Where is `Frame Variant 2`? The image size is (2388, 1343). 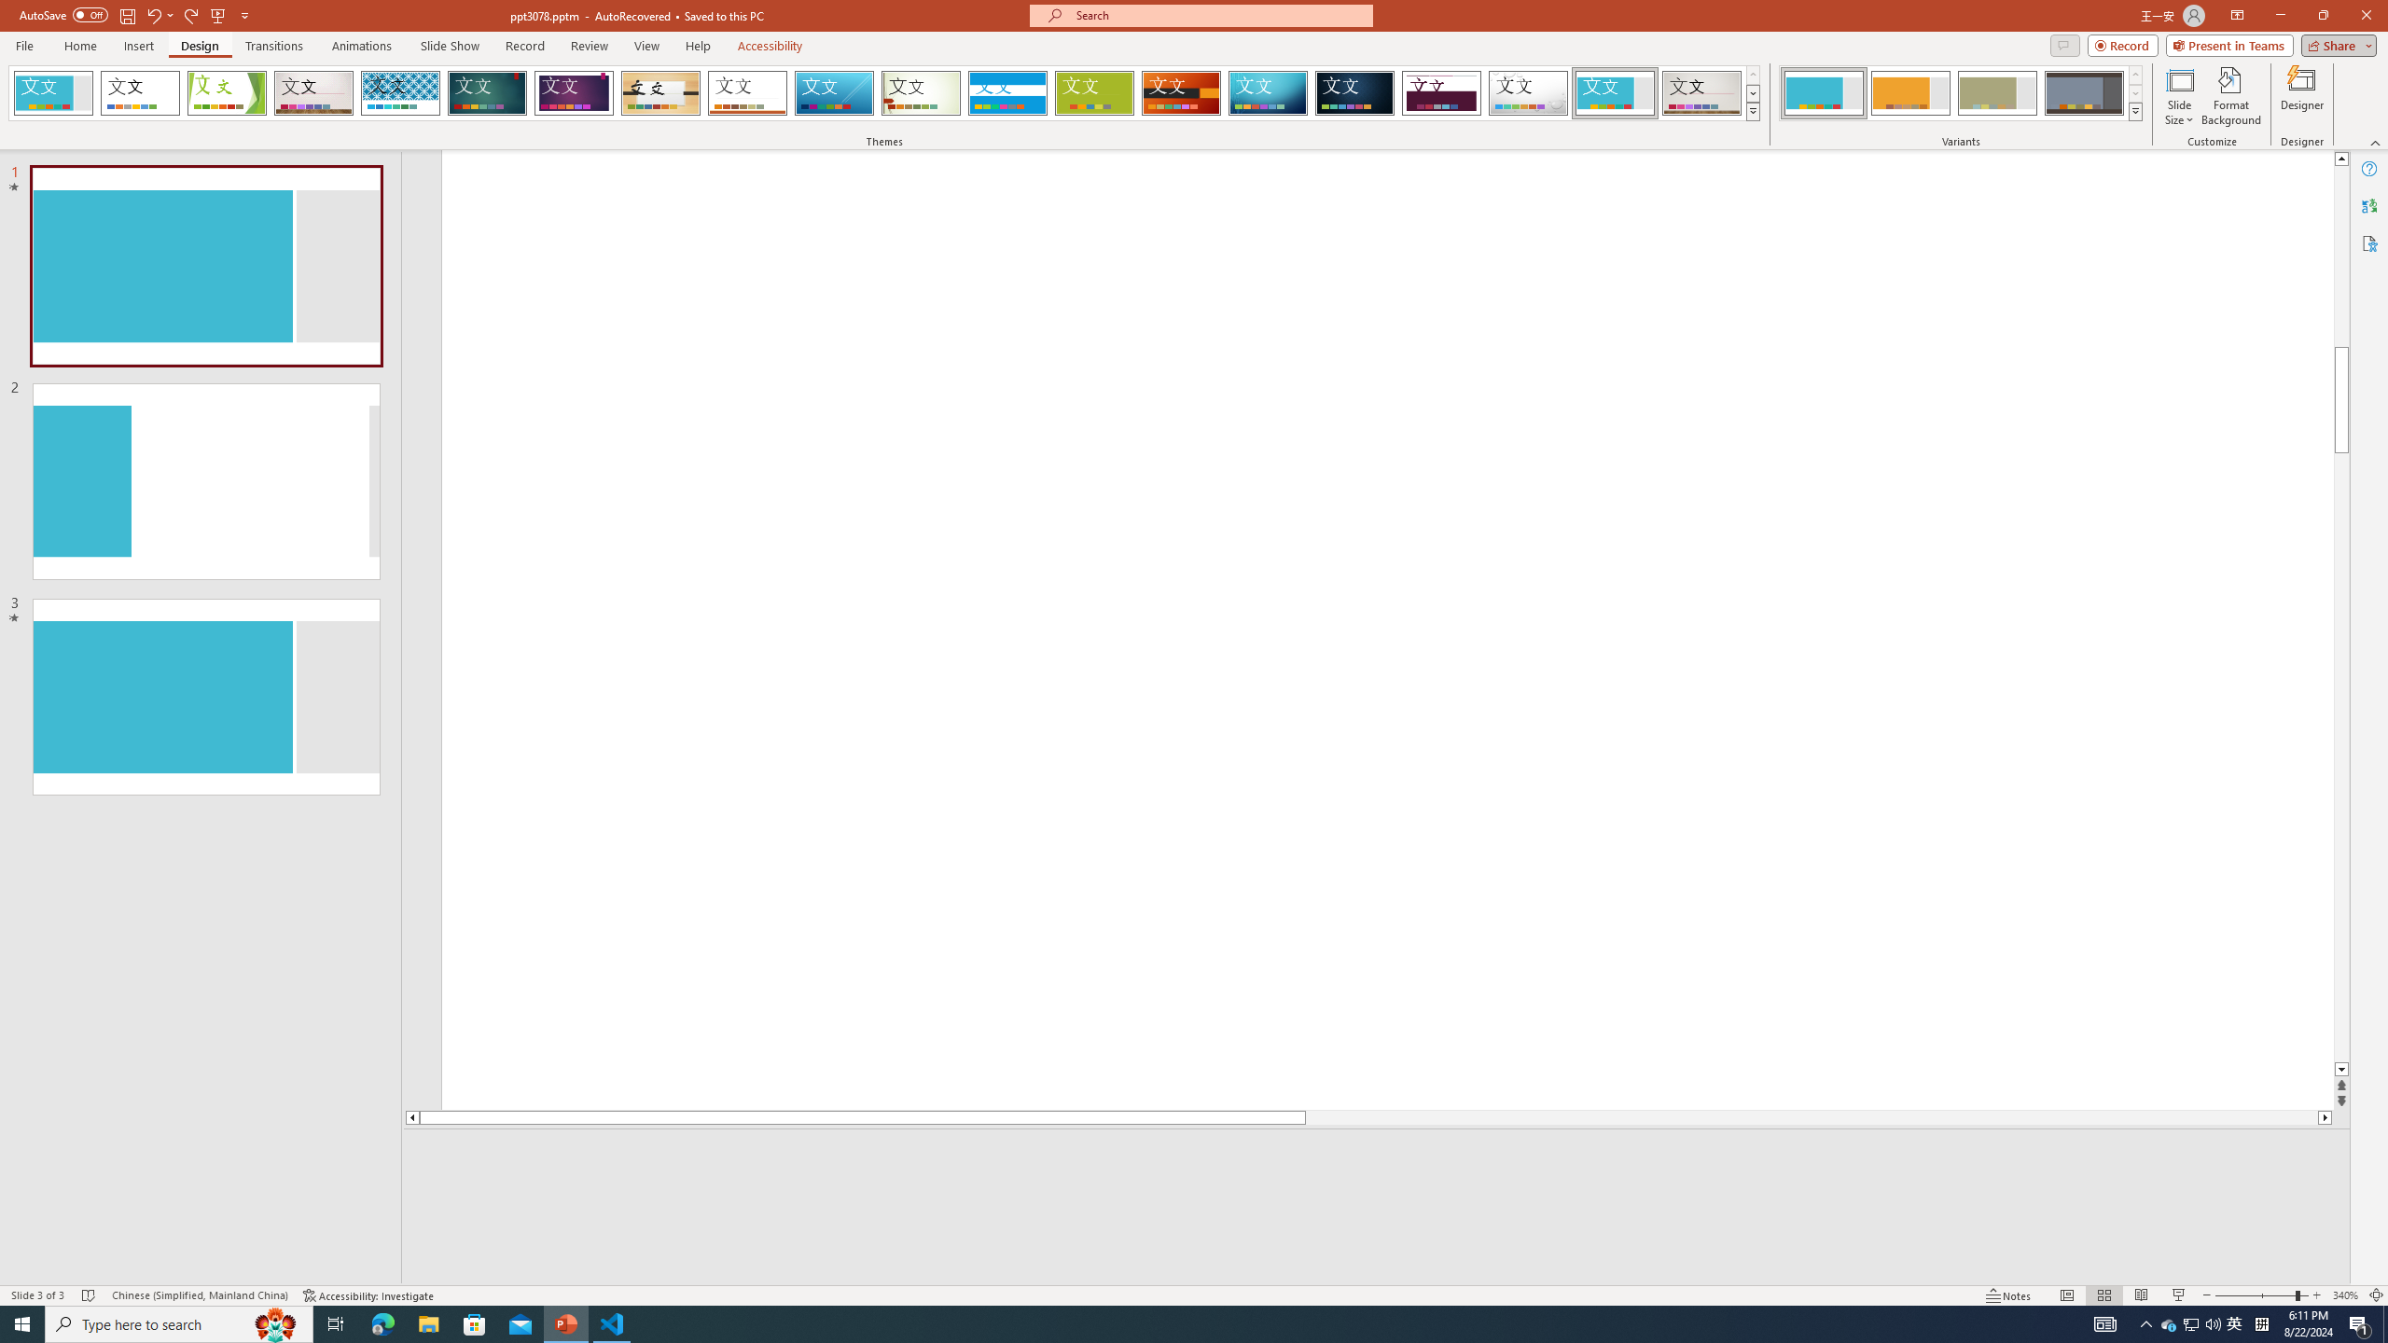 Frame Variant 2 is located at coordinates (1910, 93).